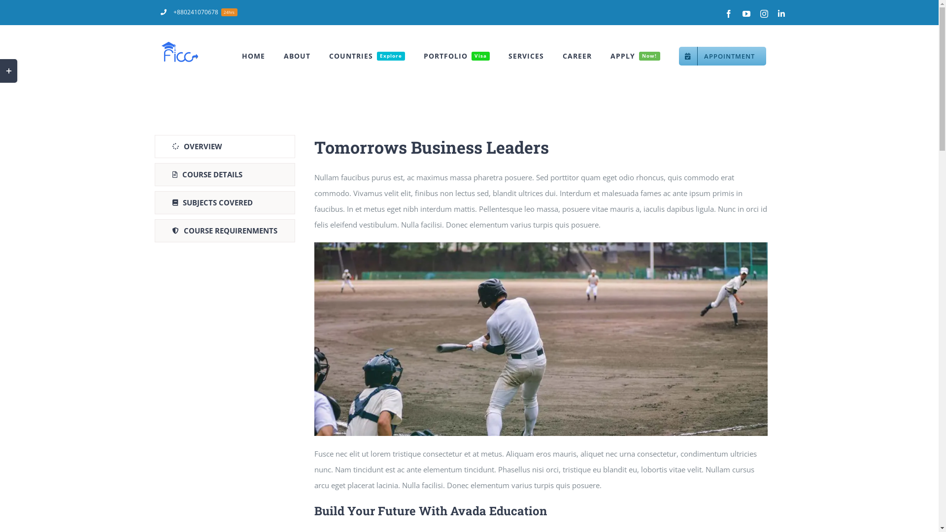 This screenshot has height=532, width=946. I want to click on Toggle Sliding Bar Area, so click(9, 71).